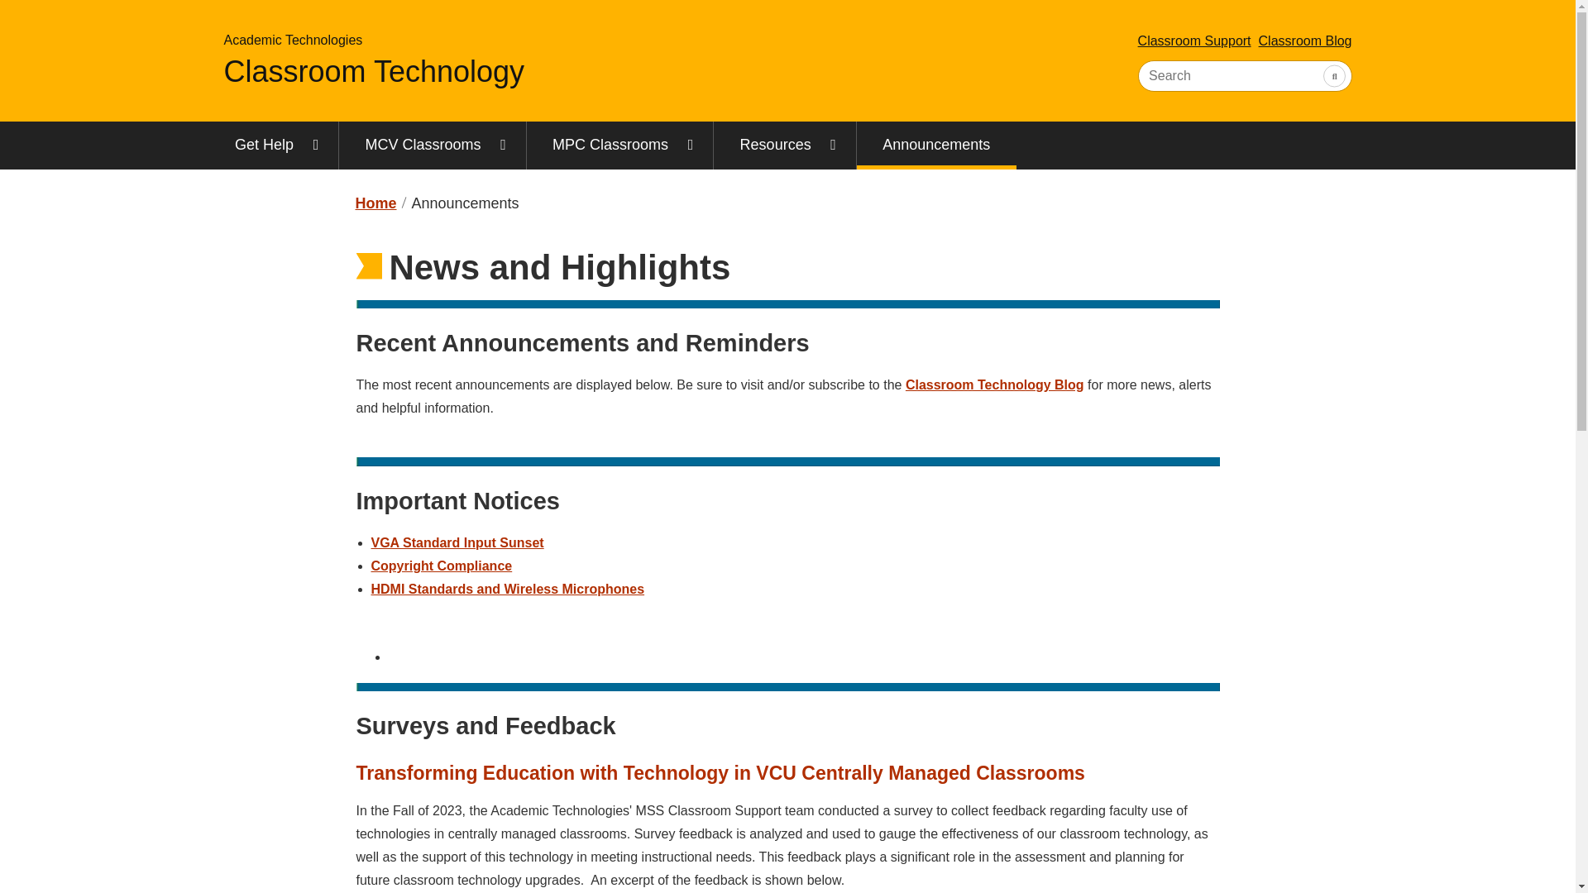  I want to click on Classroom Blog, so click(1305, 41).